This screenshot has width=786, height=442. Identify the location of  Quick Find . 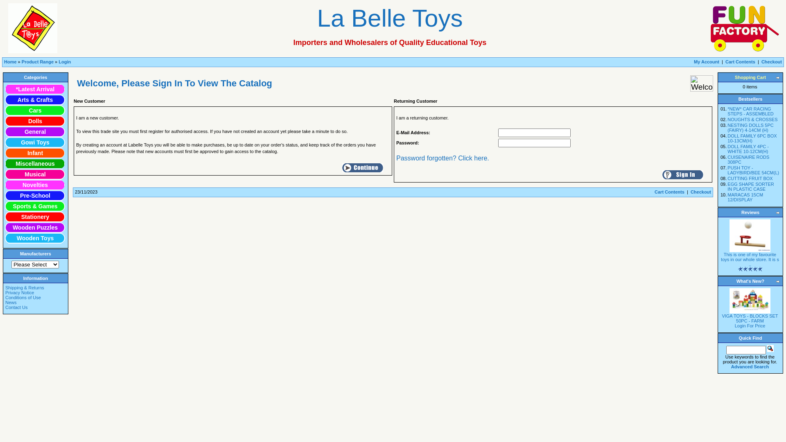
(770, 349).